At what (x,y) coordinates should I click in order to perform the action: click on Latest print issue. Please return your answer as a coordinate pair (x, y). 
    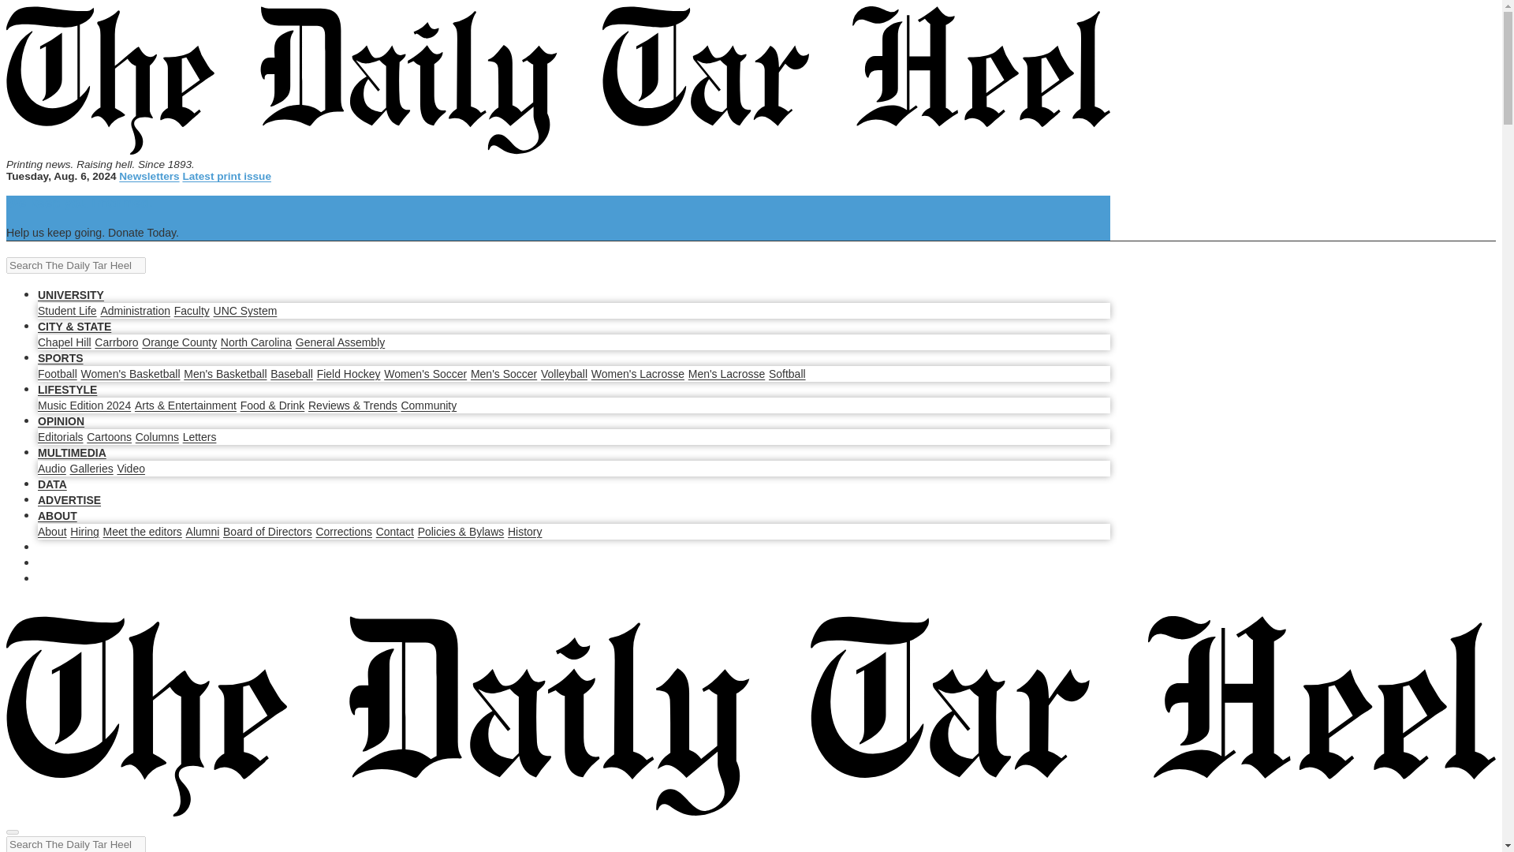
    Looking at the image, I should click on (226, 177).